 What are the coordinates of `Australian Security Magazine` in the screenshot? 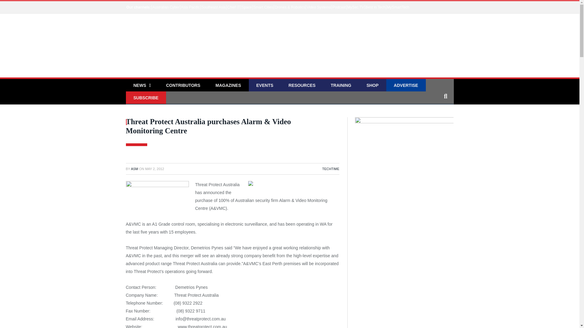 It's located at (179, 49).